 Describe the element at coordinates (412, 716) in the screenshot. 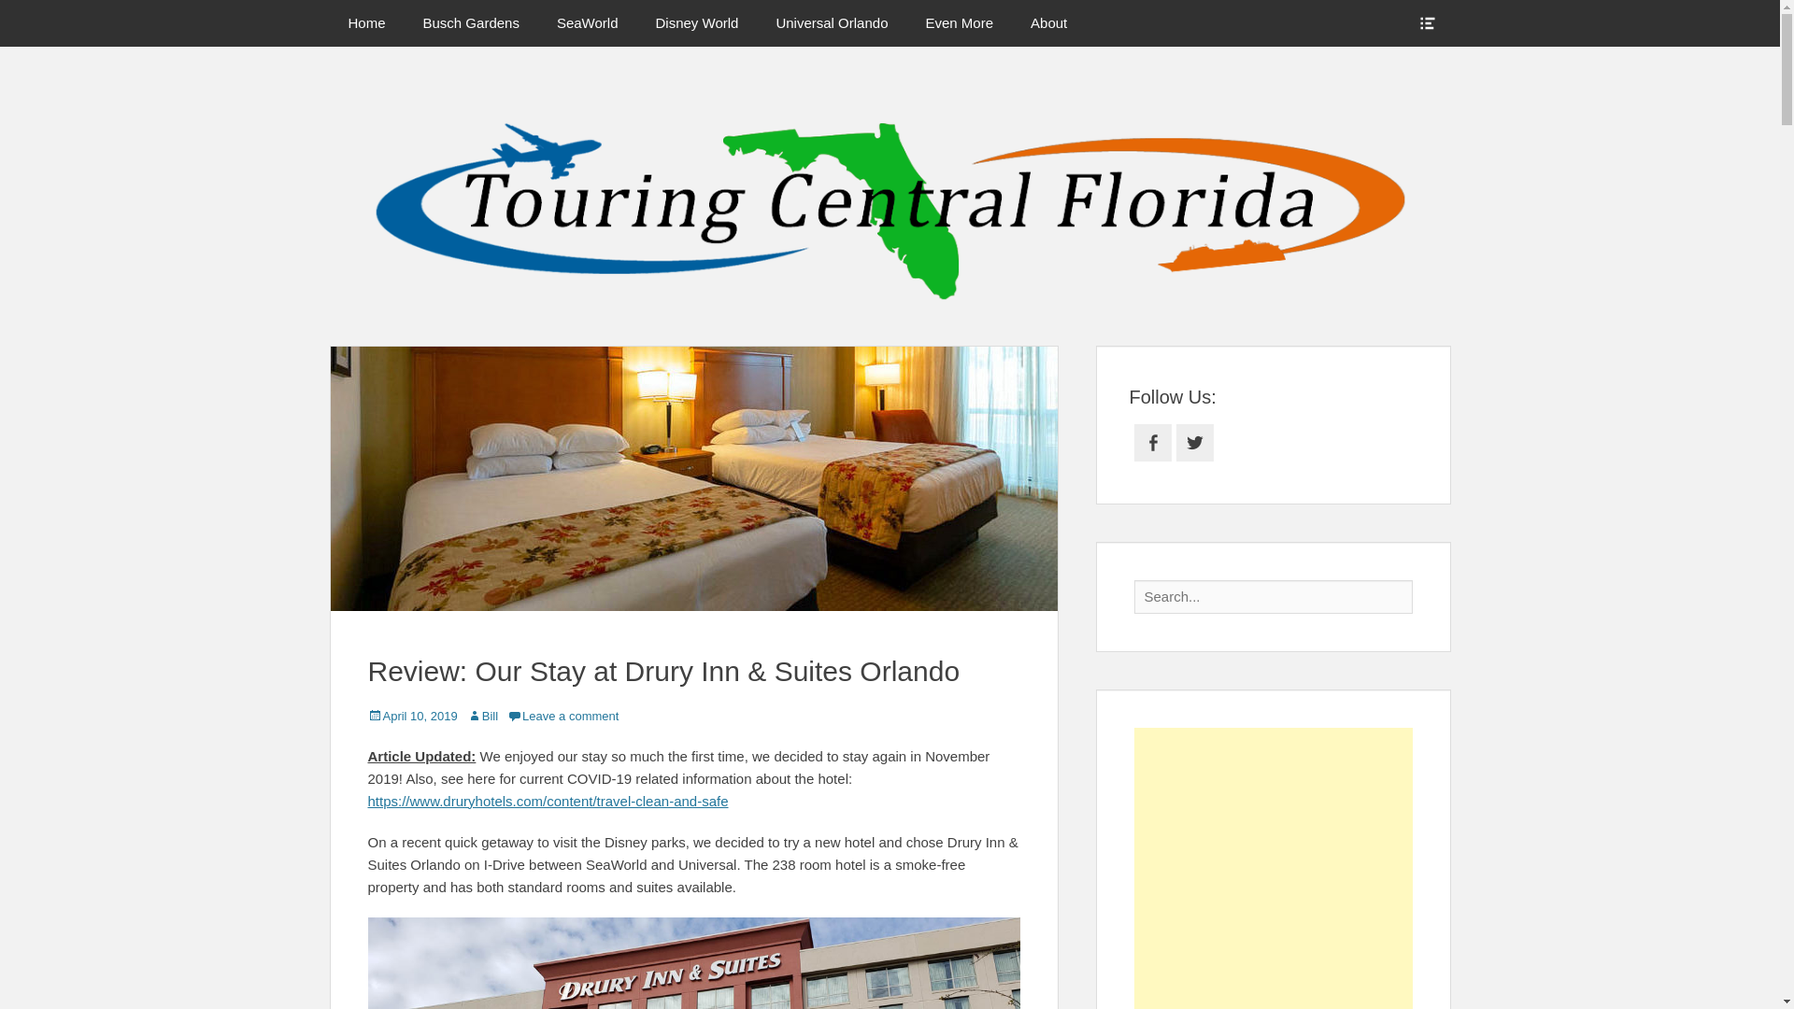

I see `April 10, 2019` at that location.